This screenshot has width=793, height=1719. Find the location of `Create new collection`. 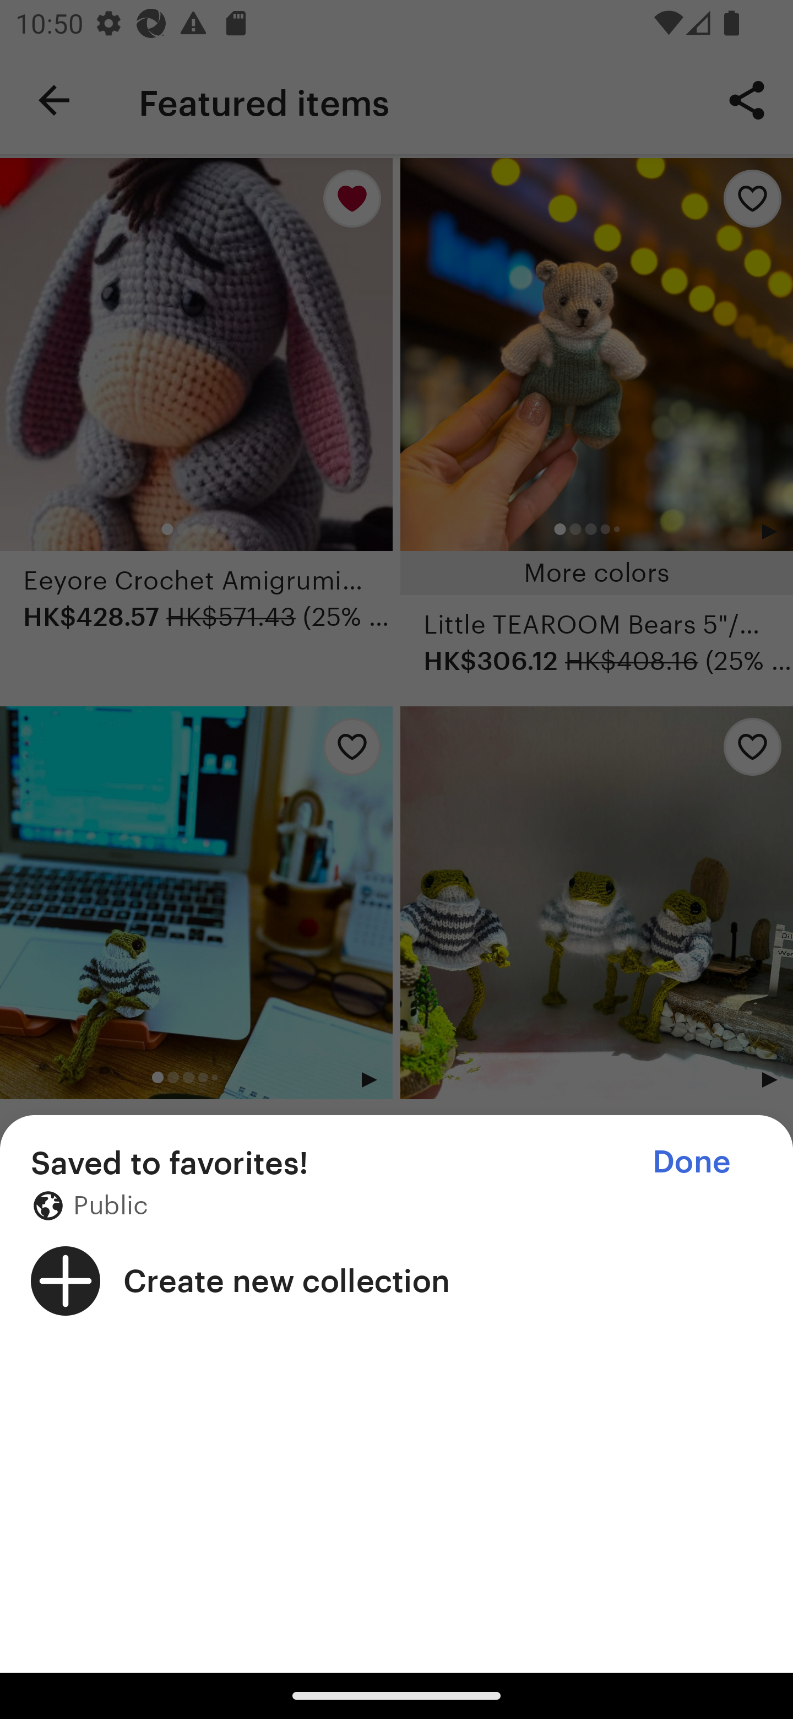

Create new collection is located at coordinates (397, 1280).